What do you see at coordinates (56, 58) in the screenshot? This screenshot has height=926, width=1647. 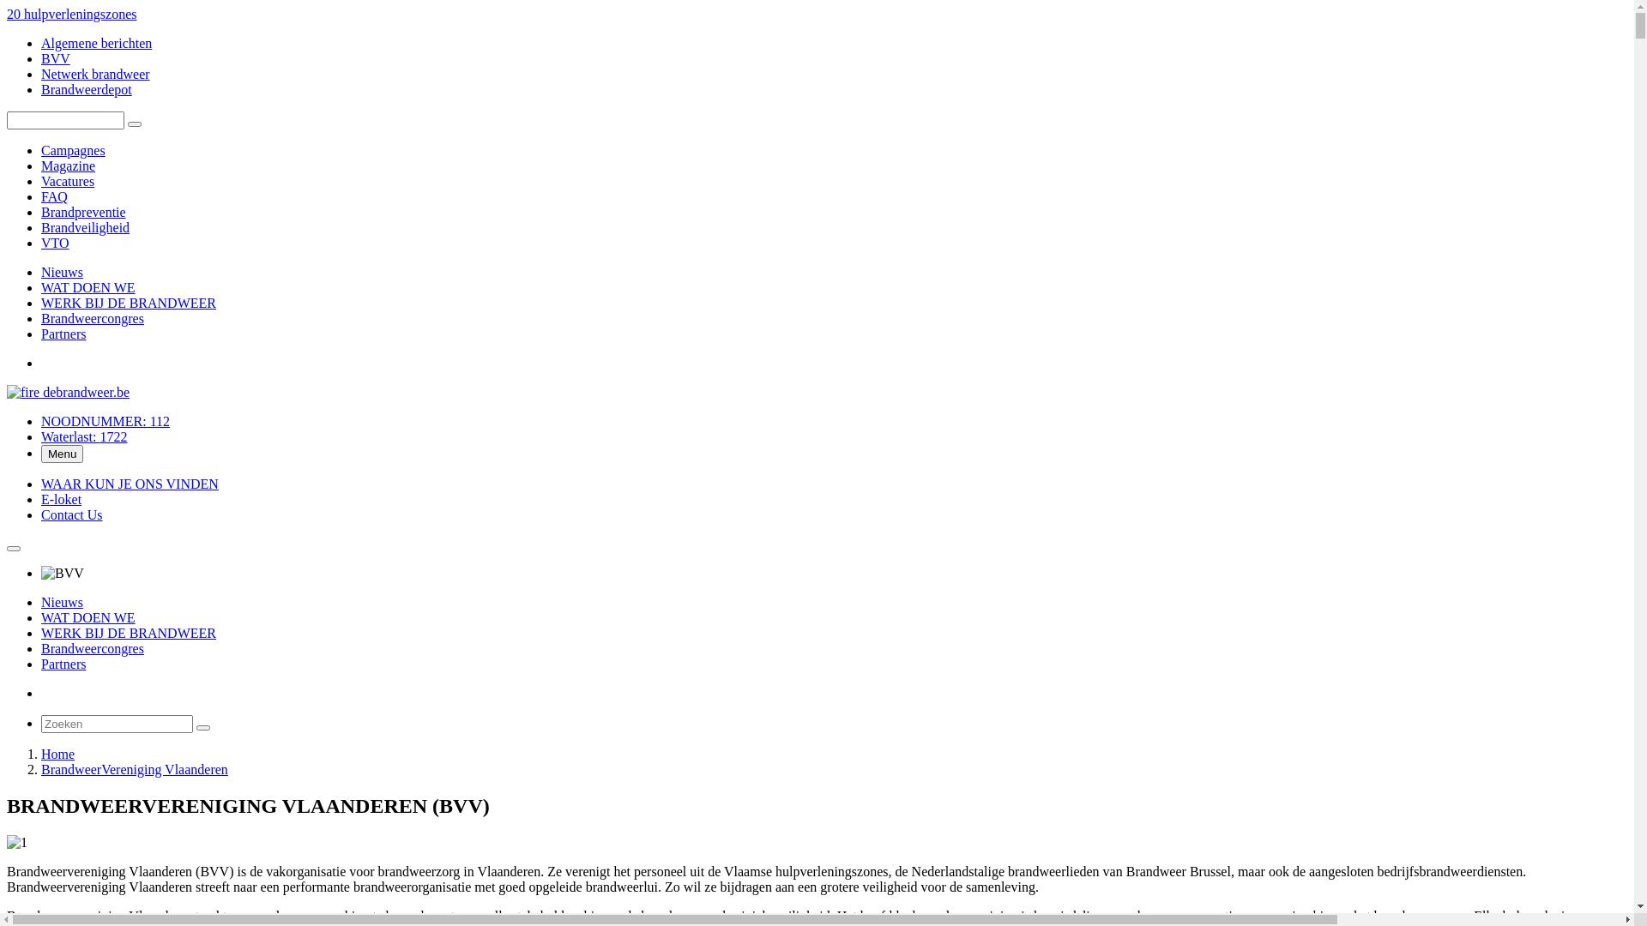 I see `BVV` at bounding box center [56, 58].